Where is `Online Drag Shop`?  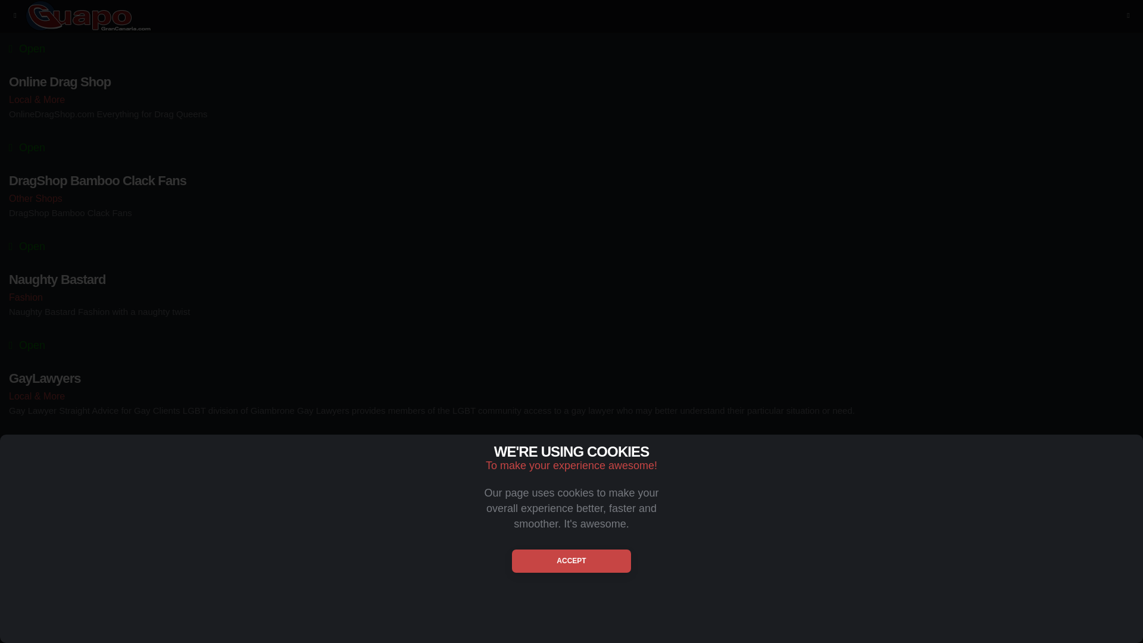
Online Drag Shop is located at coordinates (571, 82).